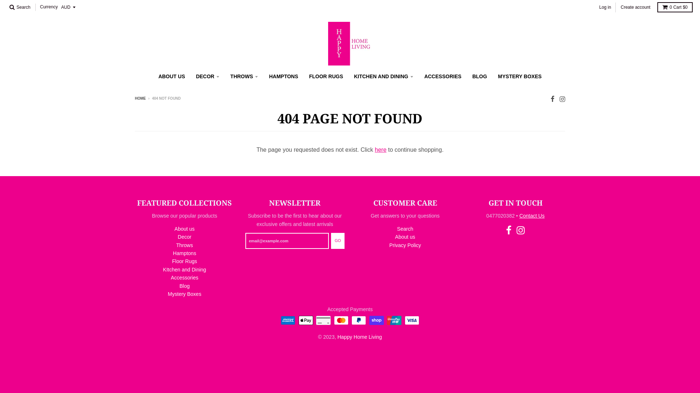 The height and width of the screenshot is (393, 700). Describe the element at coordinates (532, 216) in the screenshot. I see `Contact Us` at that location.